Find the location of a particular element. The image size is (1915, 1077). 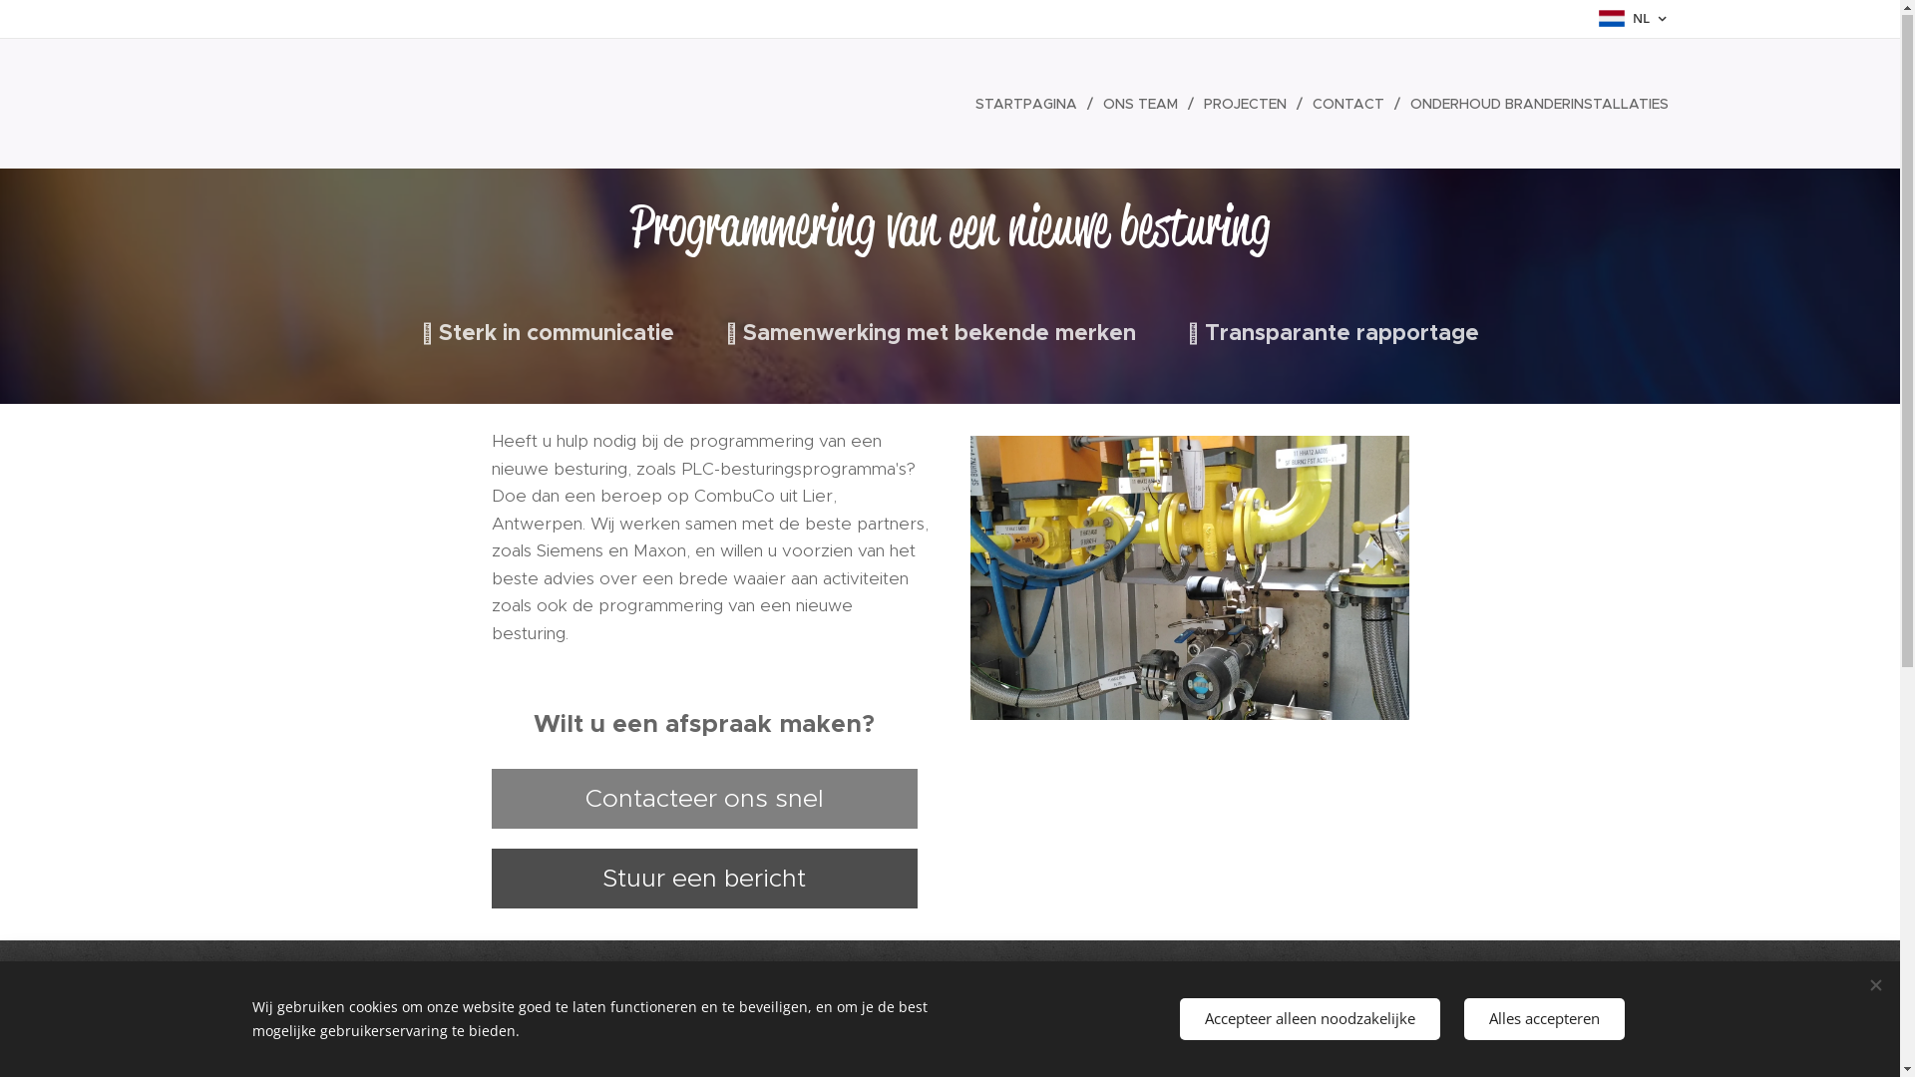

Contacteer ons snel is located at coordinates (703, 800).